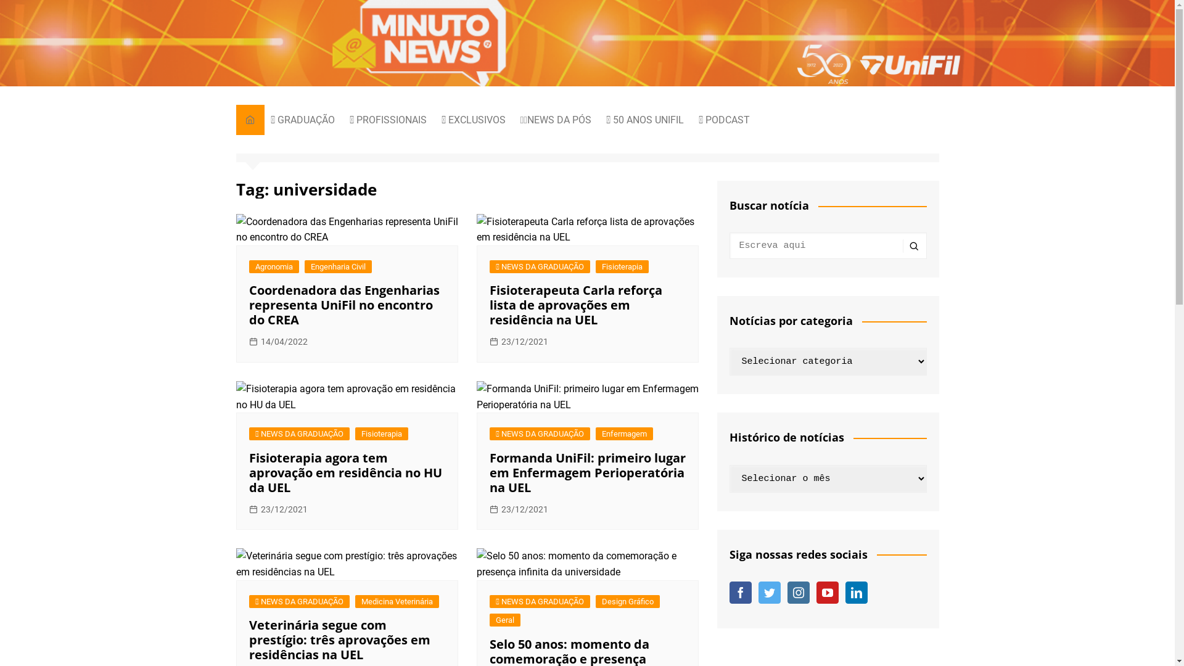 Image resolution: width=1184 pixels, height=666 pixels. Describe the element at coordinates (274, 266) in the screenshot. I see `Agronomia` at that location.